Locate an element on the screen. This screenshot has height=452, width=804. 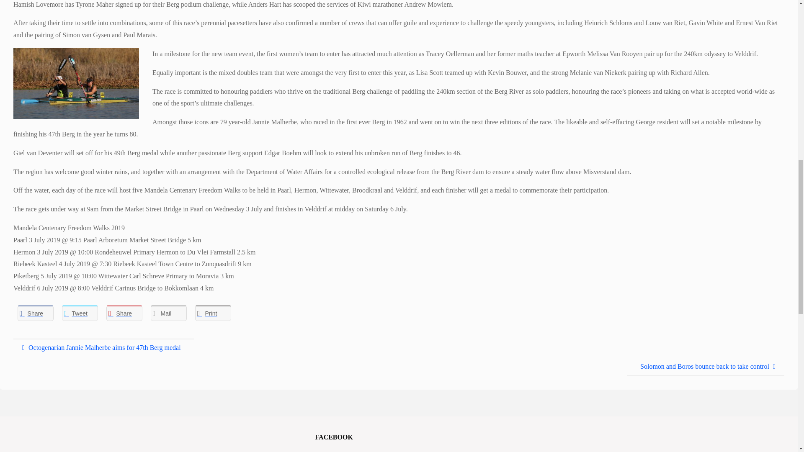
Share it on Email is located at coordinates (168, 313).